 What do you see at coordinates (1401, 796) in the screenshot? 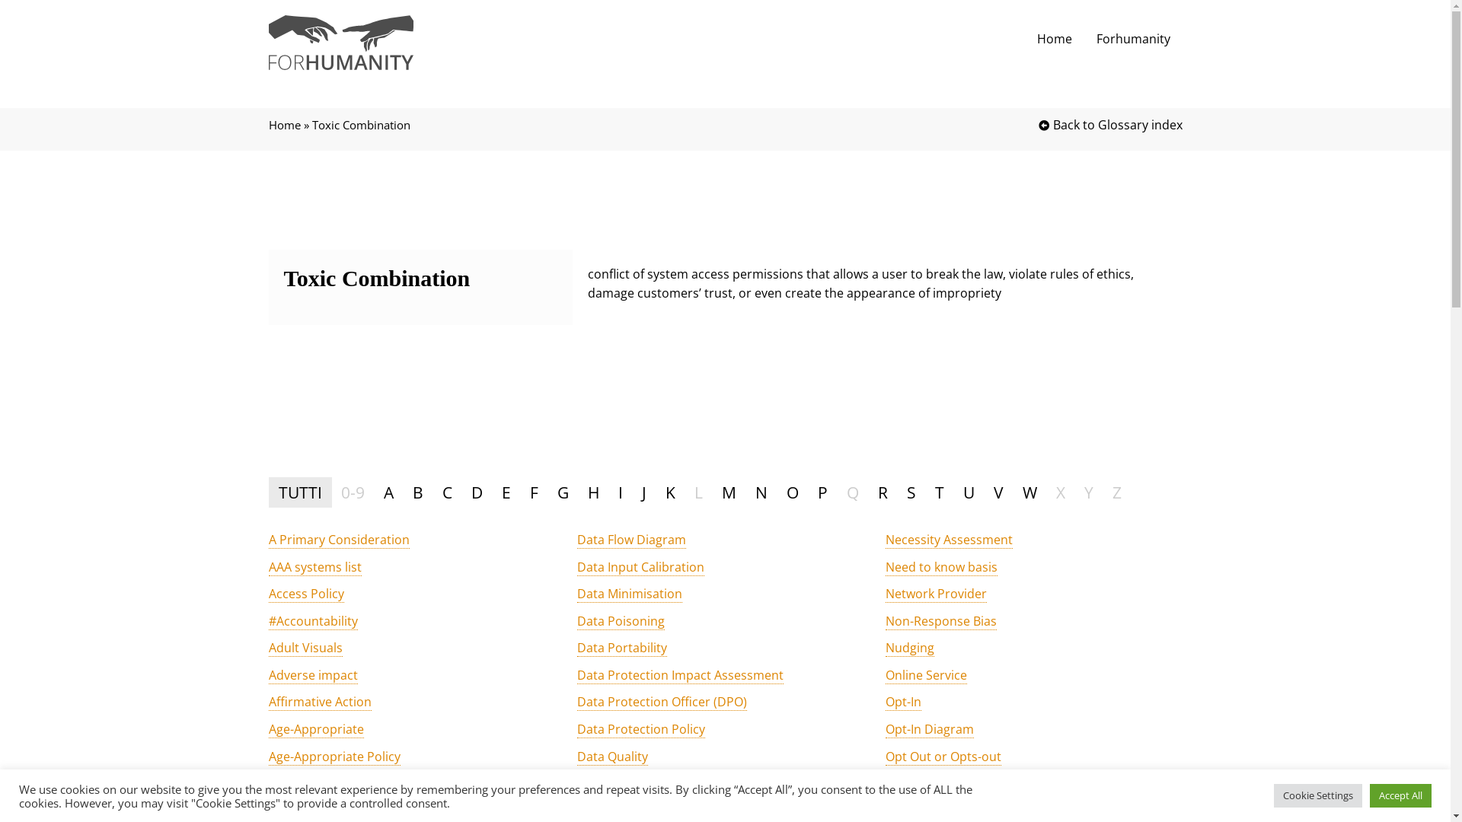
I see `Accept All` at bounding box center [1401, 796].